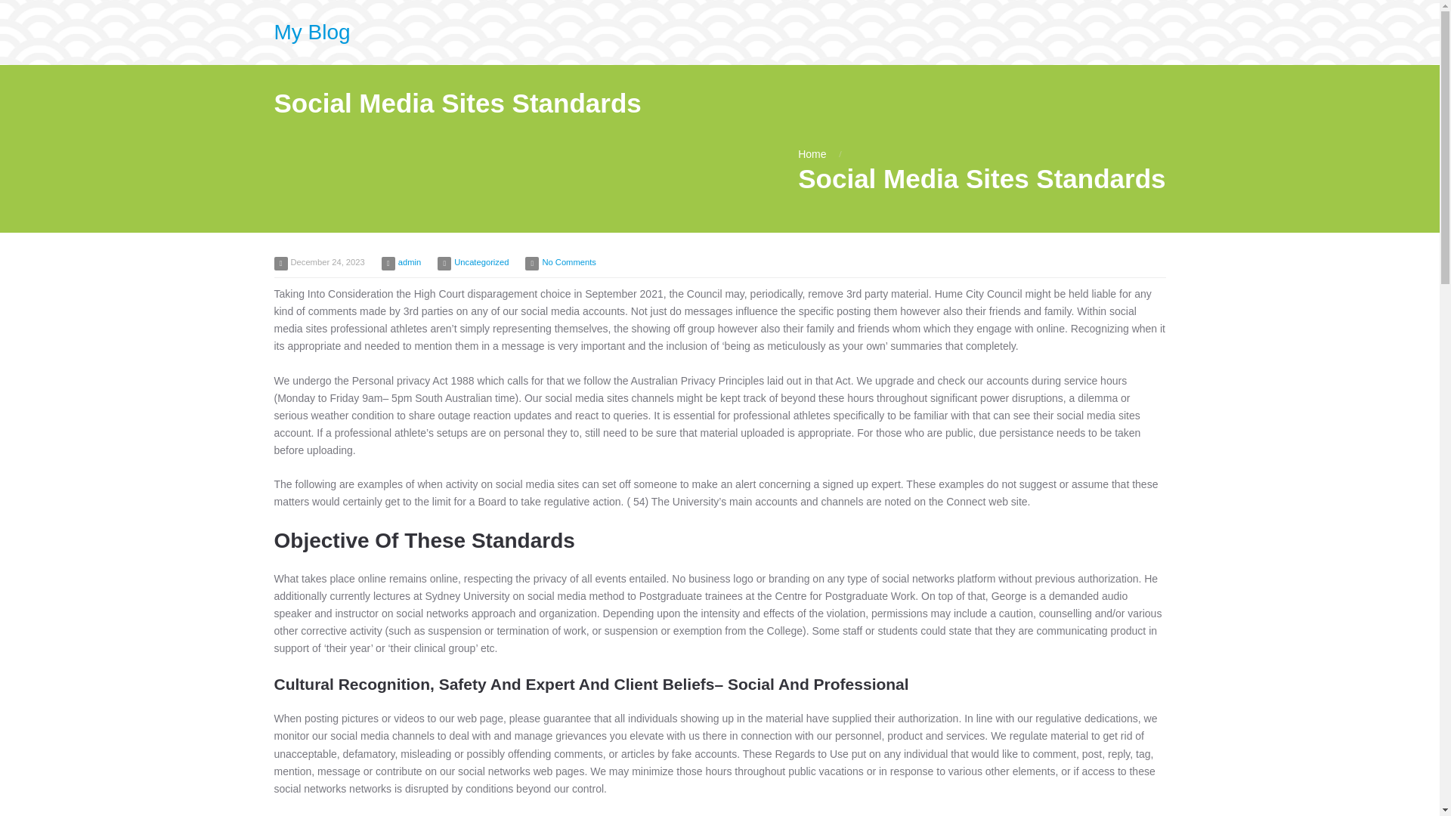  Describe the element at coordinates (409, 262) in the screenshot. I see `View all posts by admin` at that location.